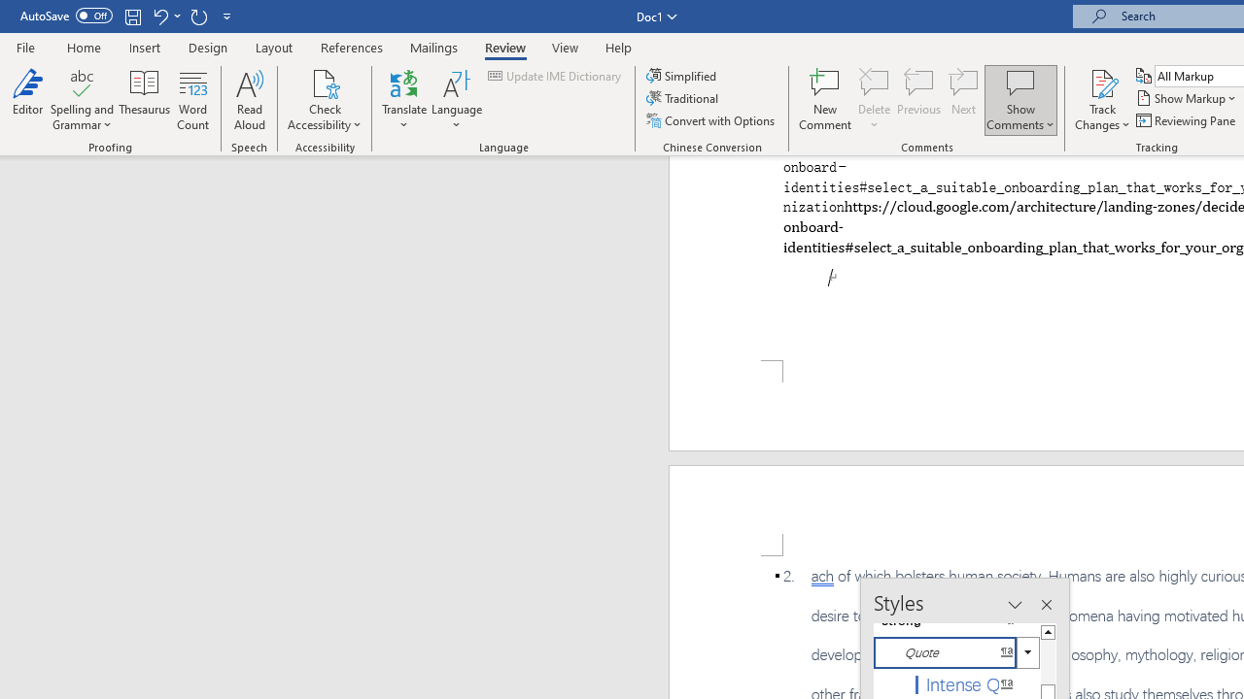  I want to click on Next, so click(964, 99).